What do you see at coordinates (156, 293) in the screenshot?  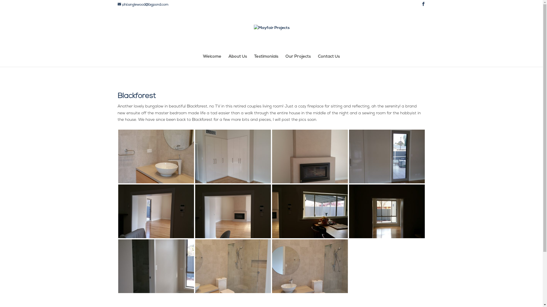 I see `Mayfair_Projects_Blackforest (10)` at bounding box center [156, 293].